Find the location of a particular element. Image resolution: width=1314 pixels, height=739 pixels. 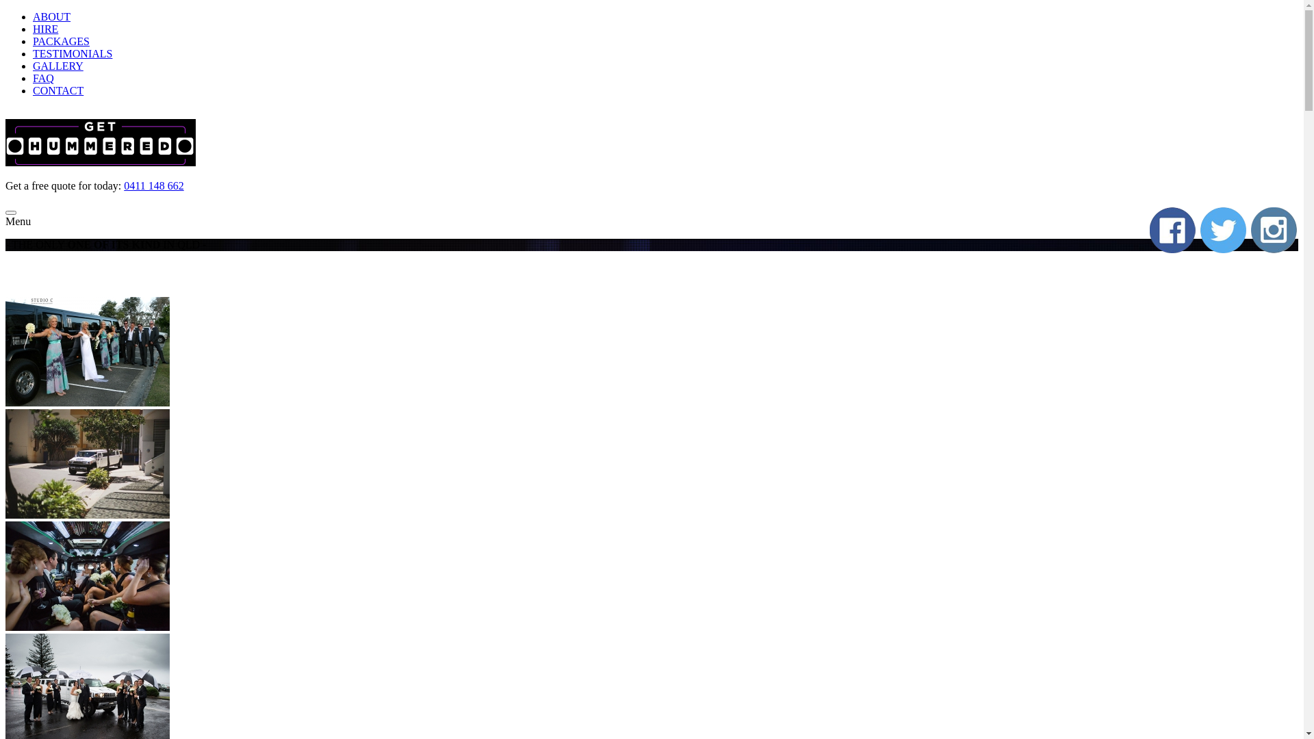

GetHummered Instagram is located at coordinates (1274, 231).